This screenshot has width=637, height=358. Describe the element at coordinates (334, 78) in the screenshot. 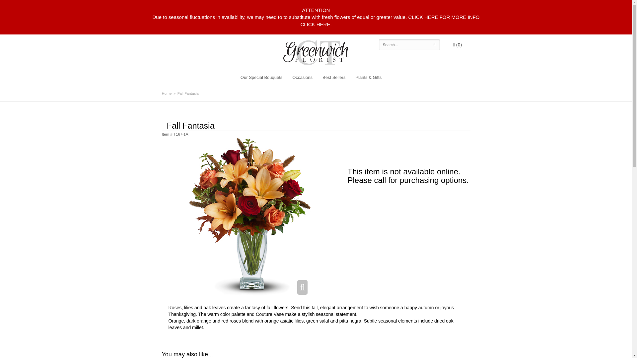

I see `Best Sellers` at that location.